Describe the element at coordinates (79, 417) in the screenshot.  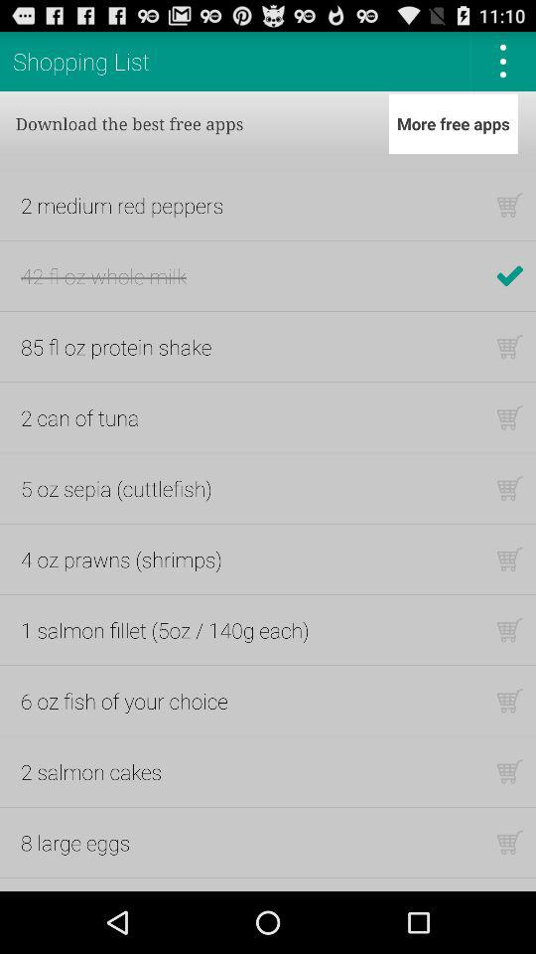
I see `swipe to 2 can of` at that location.